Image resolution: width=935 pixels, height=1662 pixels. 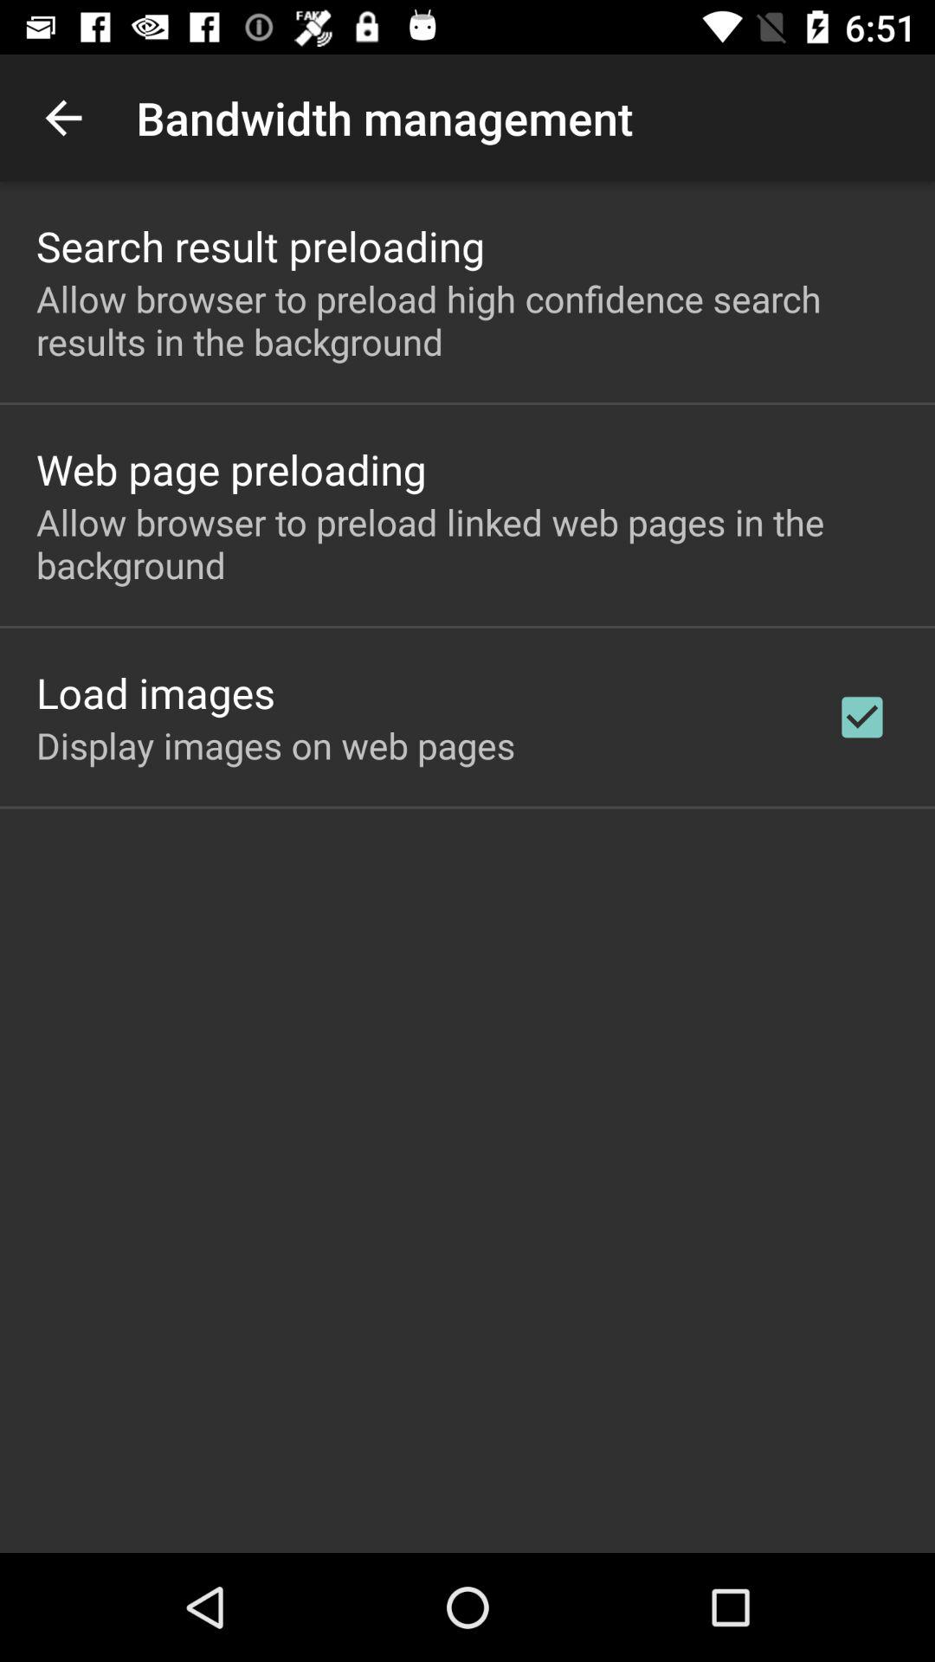 I want to click on choose icon below the load images, so click(x=275, y=744).